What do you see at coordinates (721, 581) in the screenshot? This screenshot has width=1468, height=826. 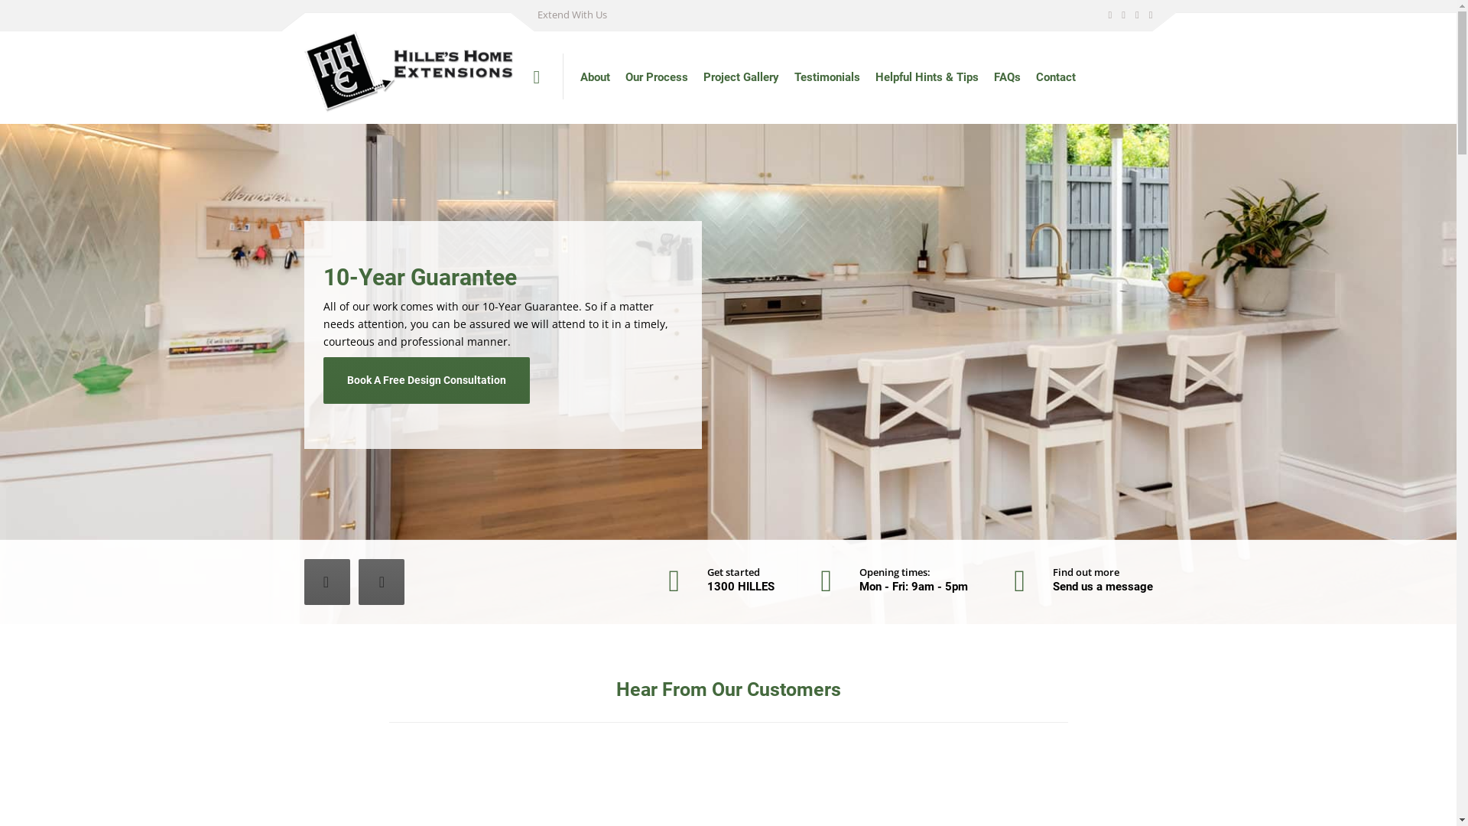 I see `Get started
1300 HILLES` at bounding box center [721, 581].